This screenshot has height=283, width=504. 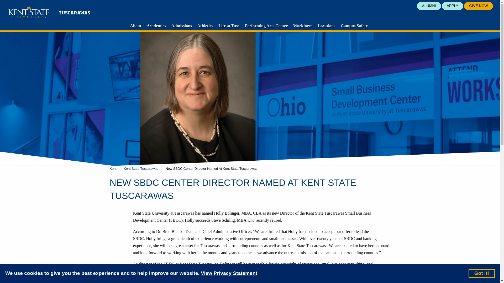 What do you see at coordinates (428, 6) in the screenshot?
I see `ALUMNI` at bounding box center [428, 6].